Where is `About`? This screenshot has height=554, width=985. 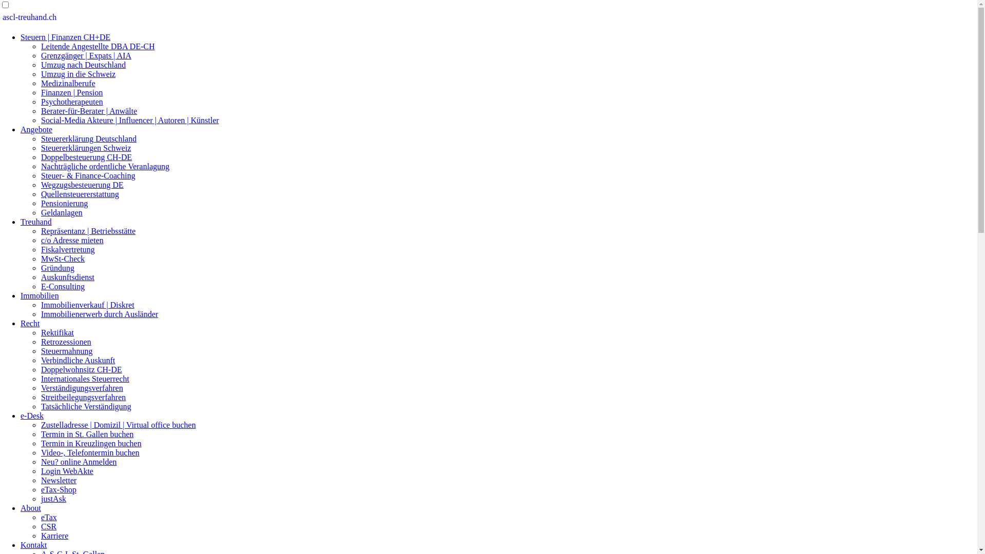 About is located at coordinates (31, 508).